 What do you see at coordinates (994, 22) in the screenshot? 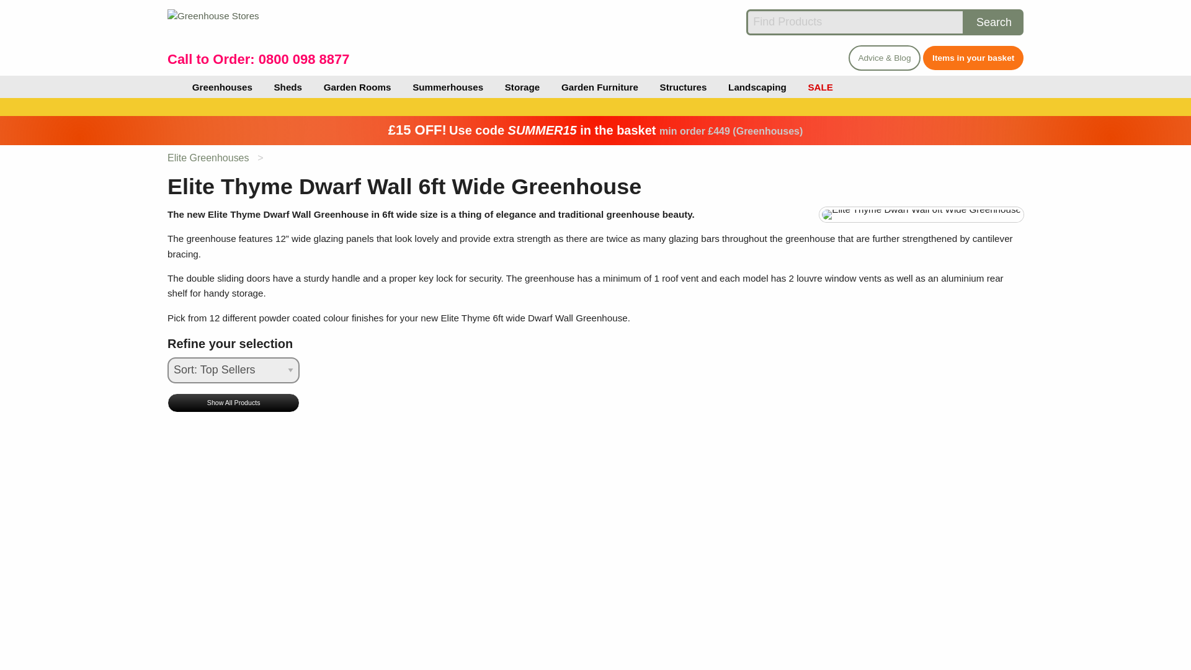
I see `Search` at bounding box center [994, 22].